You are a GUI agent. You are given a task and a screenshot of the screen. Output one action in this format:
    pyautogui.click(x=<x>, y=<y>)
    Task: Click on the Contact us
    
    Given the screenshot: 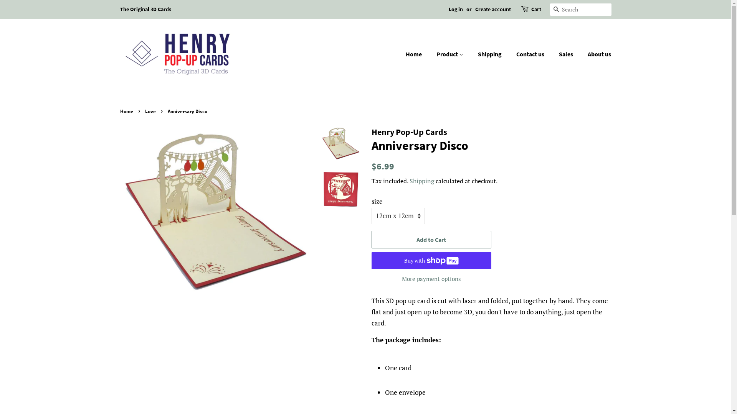 What is the action you would take?
    pyautogui.click(x=531, y=54)
    